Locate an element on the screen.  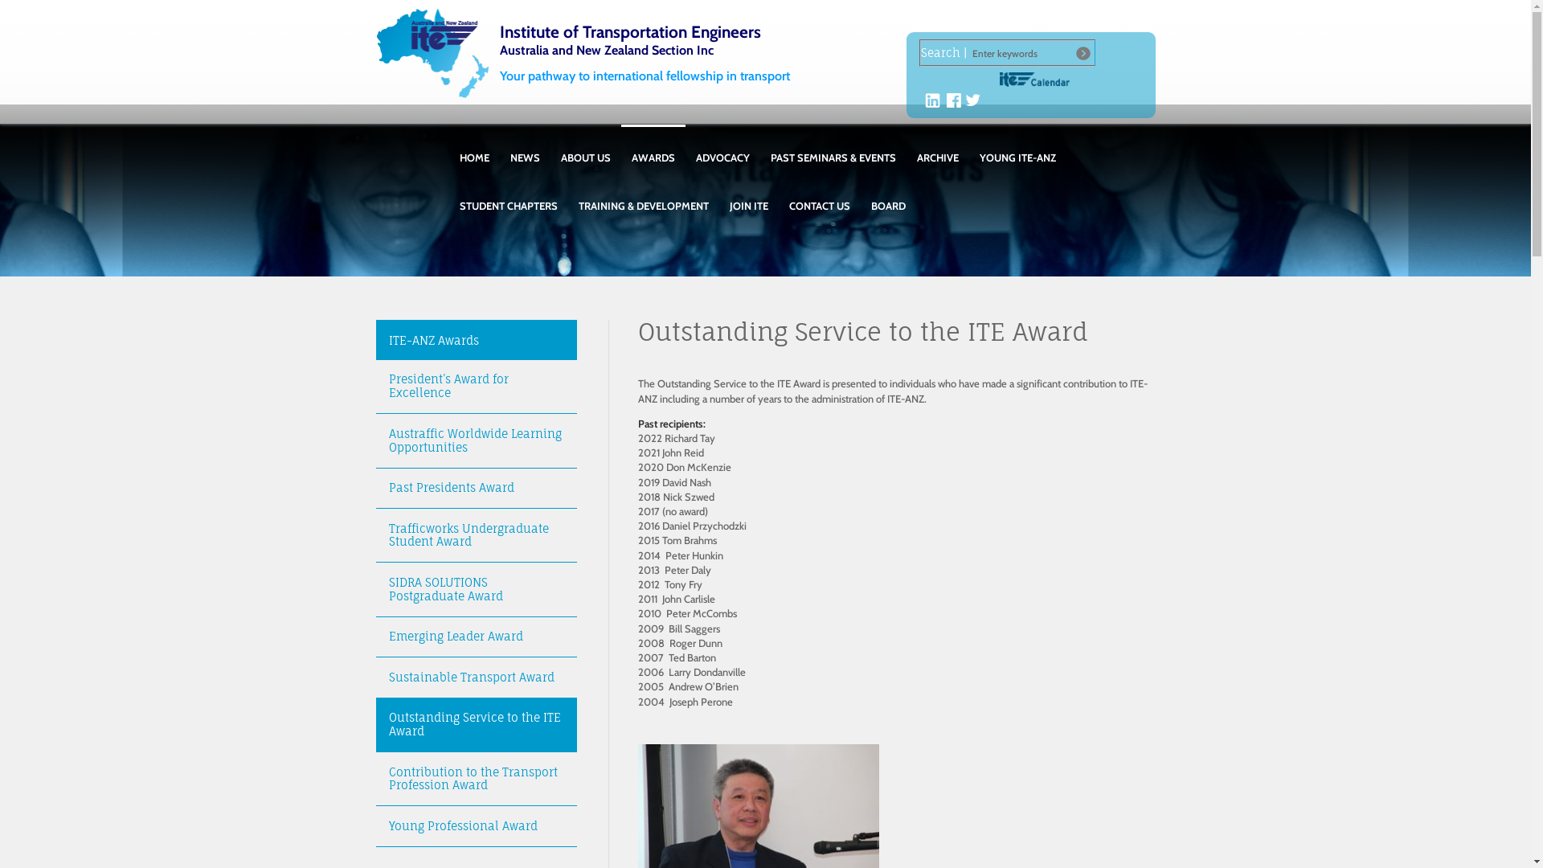
PAST SEMINARS & EVENTS is located at coordinates (833, 149).